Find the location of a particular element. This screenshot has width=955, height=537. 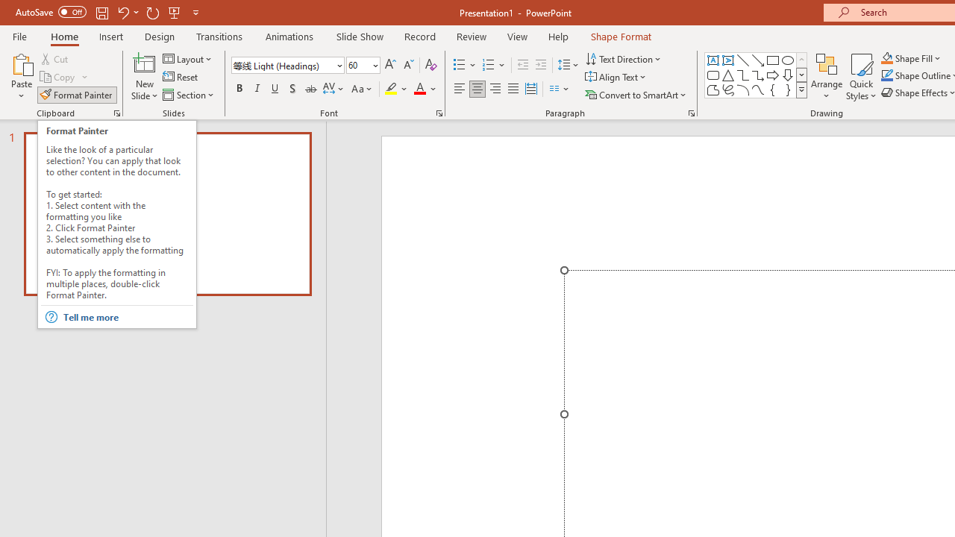

Align Left is located at coordinates (460, 89).